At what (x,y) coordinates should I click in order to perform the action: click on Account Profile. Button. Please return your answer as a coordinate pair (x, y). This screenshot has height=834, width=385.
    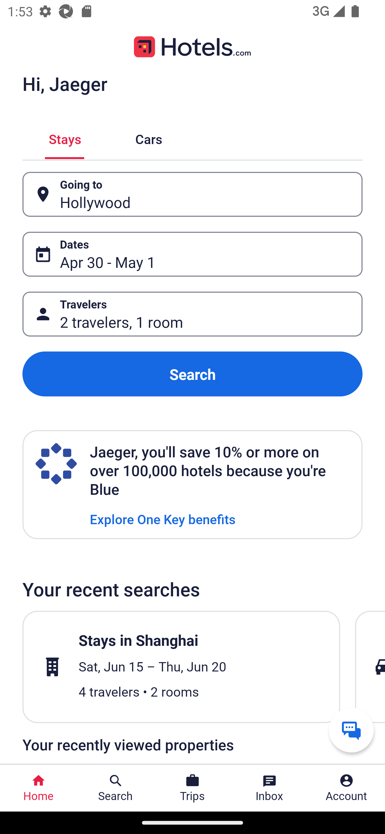
    Looking at the image, I should click on (346, 788).